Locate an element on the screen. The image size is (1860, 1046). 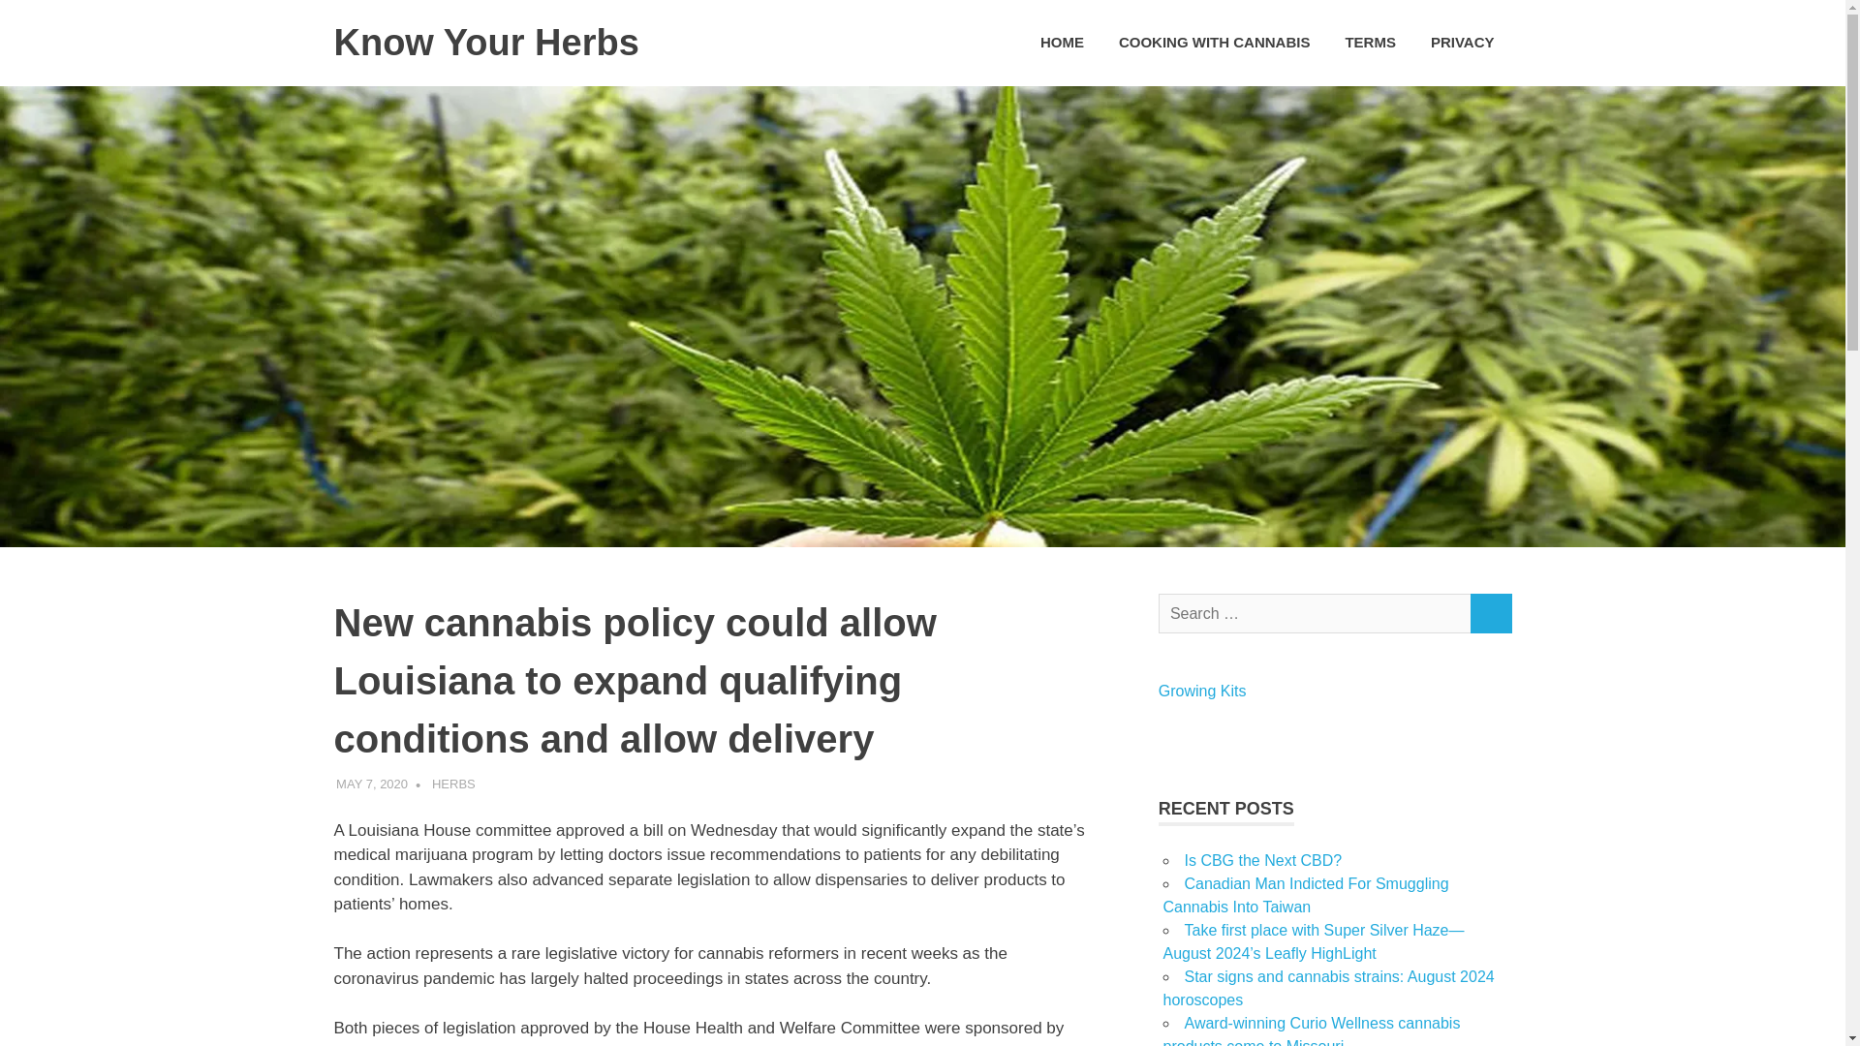
Canadian Man Indicted For Smuggling Cannabis Into Taiwan is located at coordinates (1306, 895).